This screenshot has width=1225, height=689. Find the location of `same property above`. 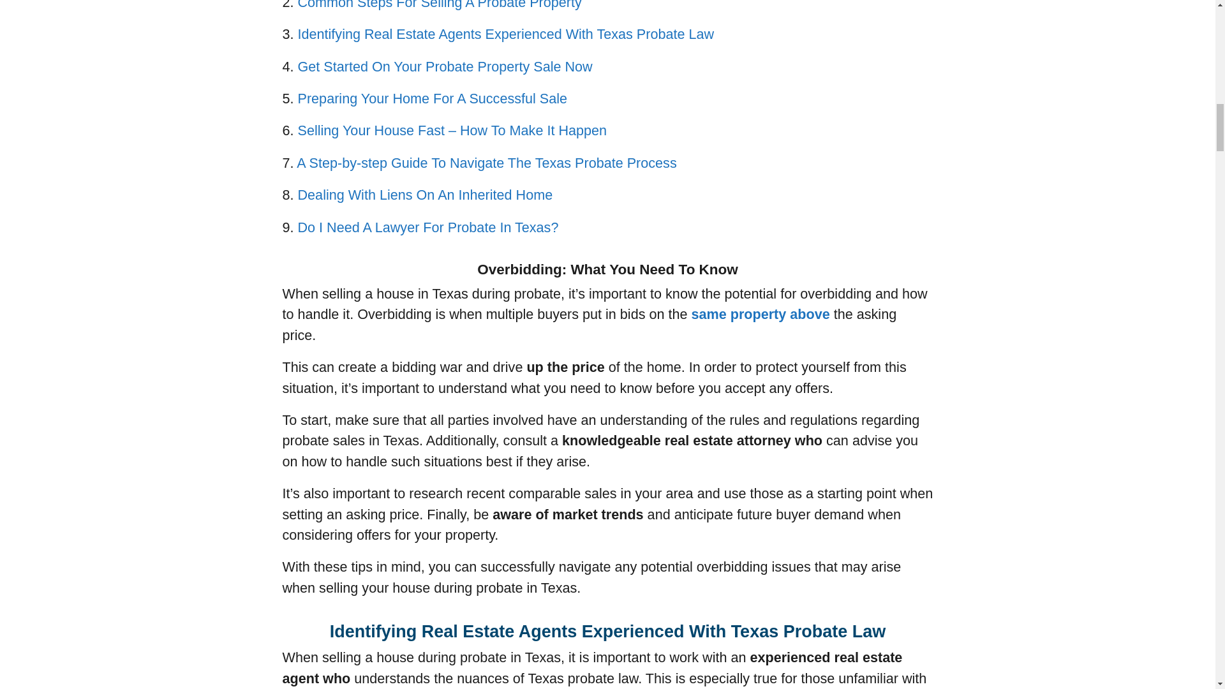

same property above is located at coordinates (761, 314).